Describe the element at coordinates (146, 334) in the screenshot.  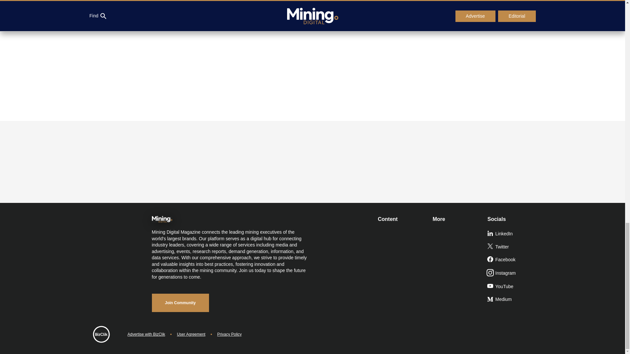
I see `Advertise with BizClik` at that location.